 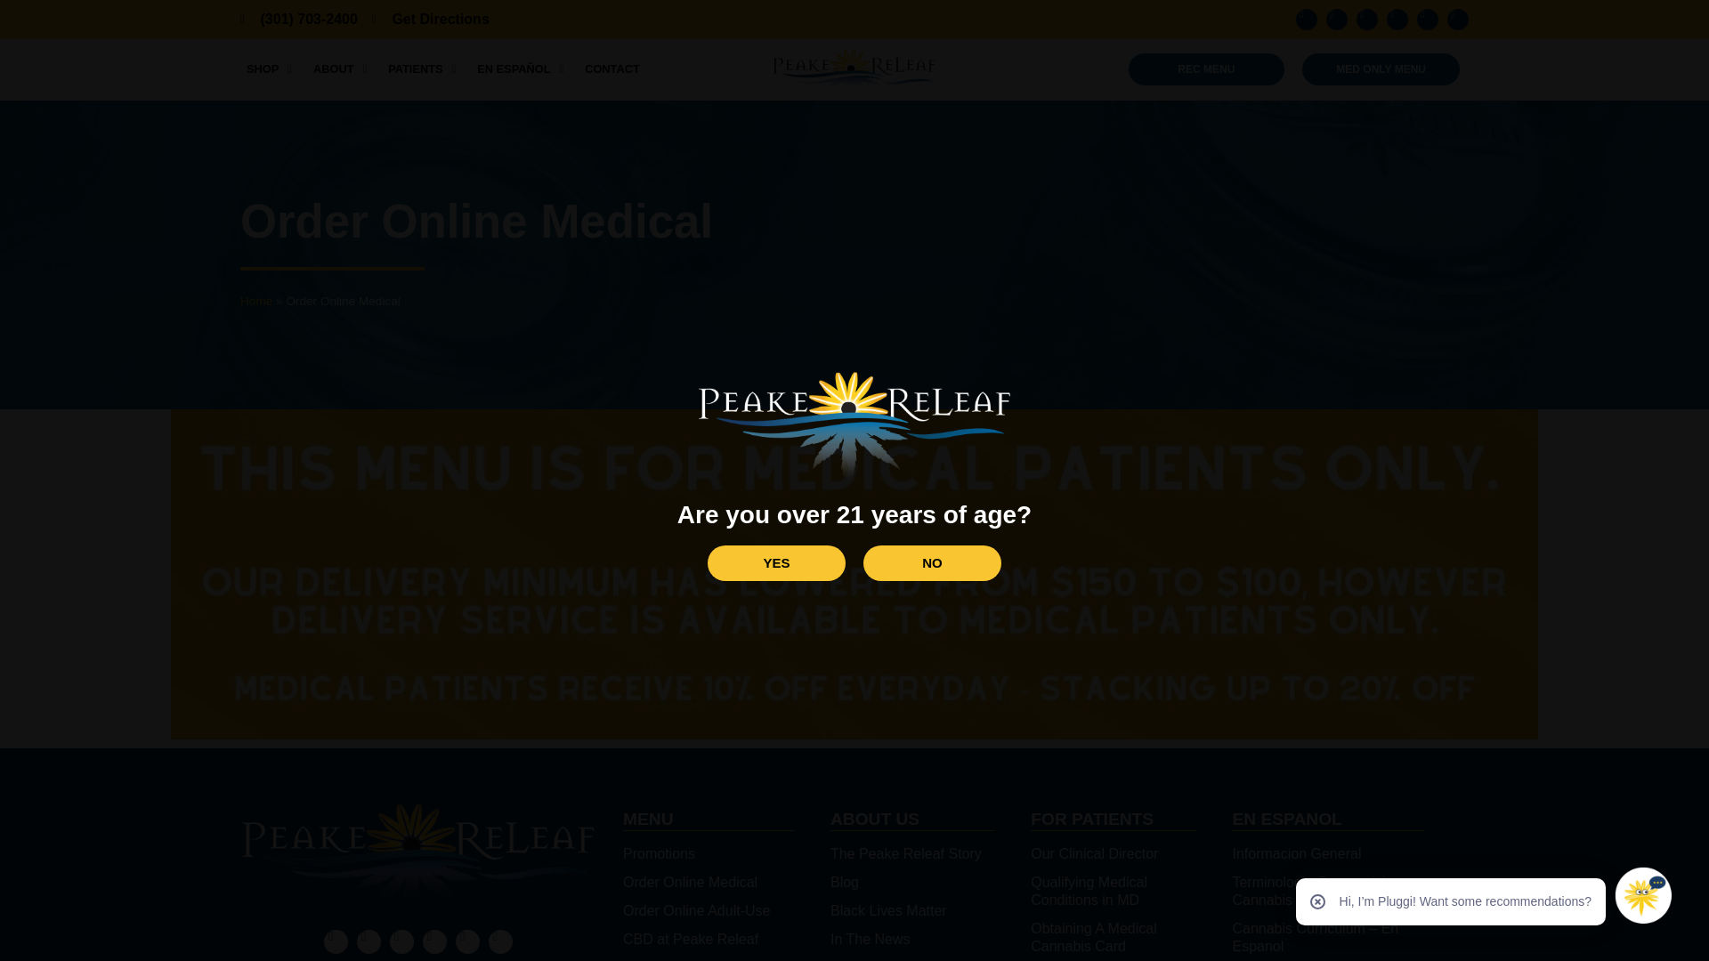 What do you see at coordinates (431, 20) in the screenshot?
I see `Get Directions` at bounding box center [431, 20].